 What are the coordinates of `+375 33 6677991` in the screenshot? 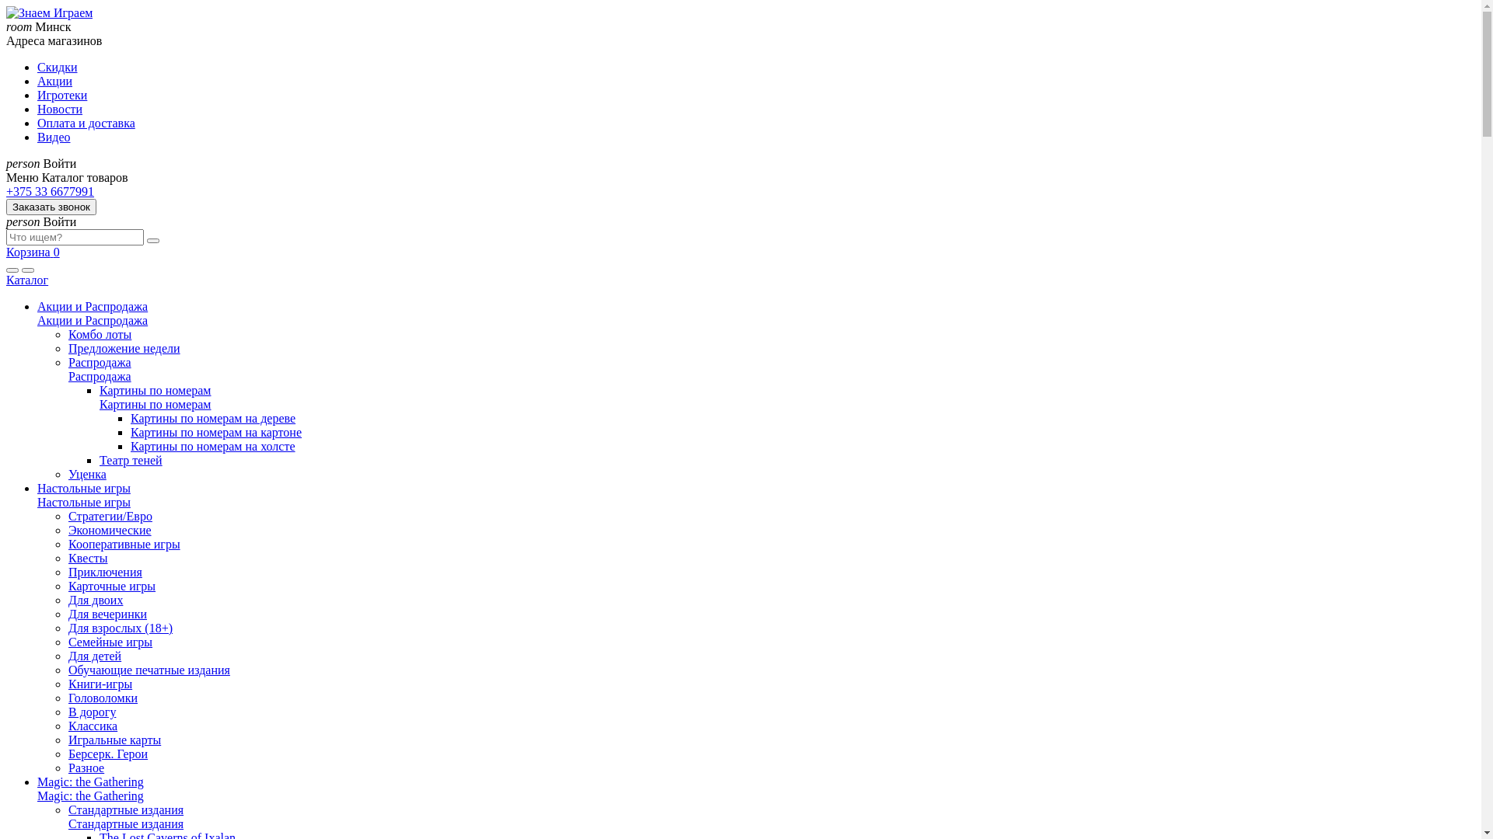 It's located at (50, 191).